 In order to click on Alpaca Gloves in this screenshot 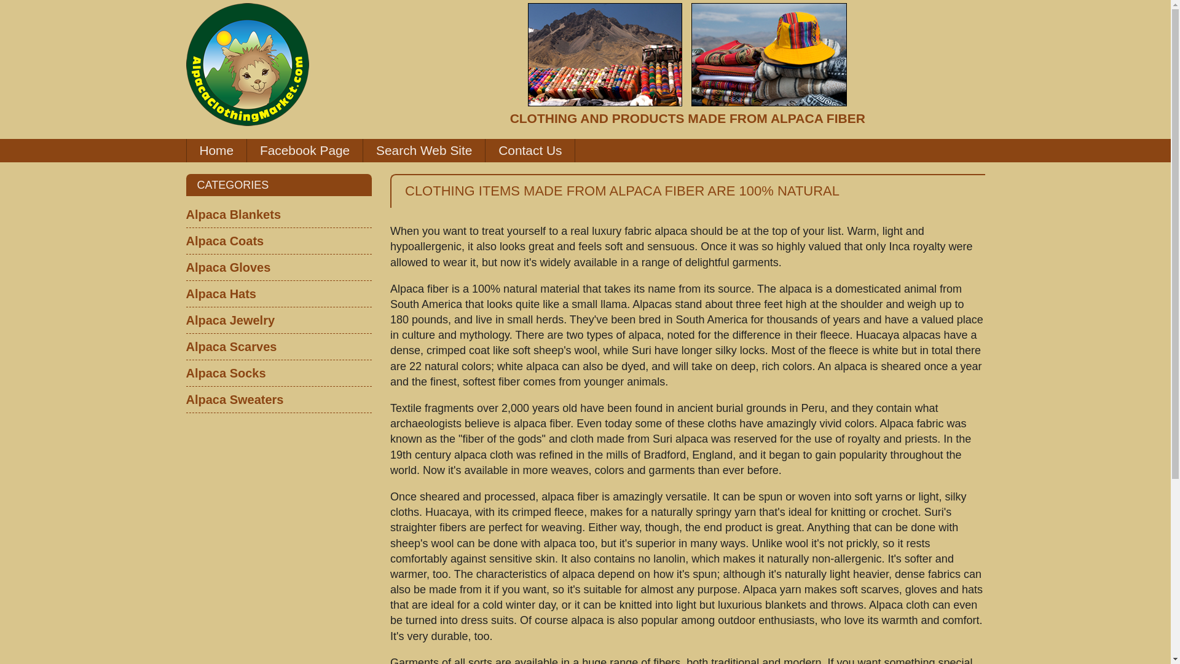, I will do `click(278, 267)`.